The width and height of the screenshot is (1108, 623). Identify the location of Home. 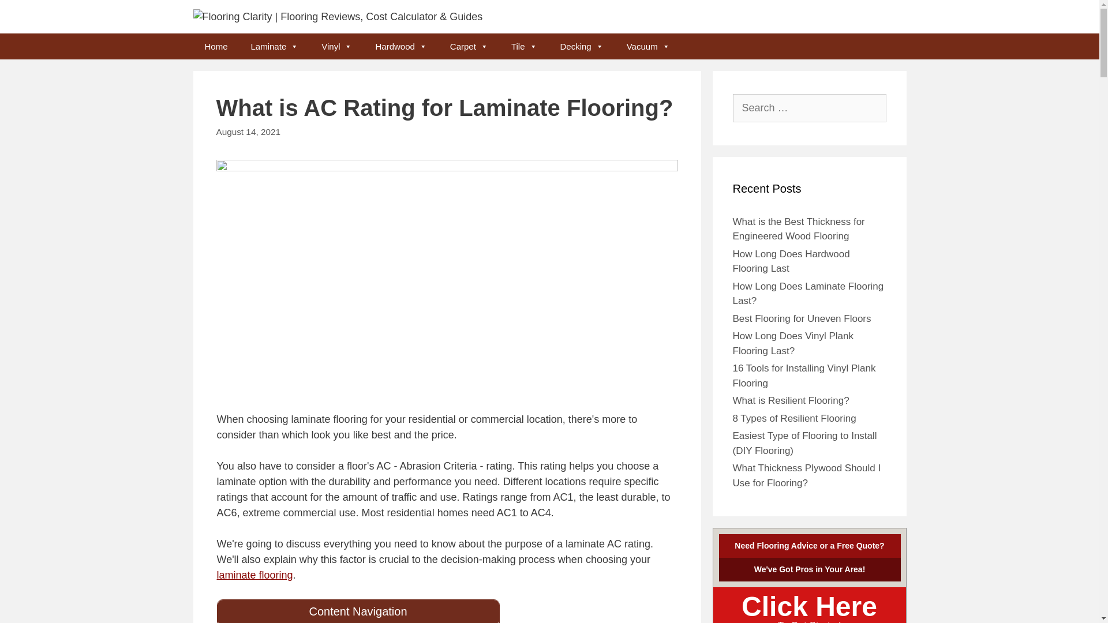
(216, 46).